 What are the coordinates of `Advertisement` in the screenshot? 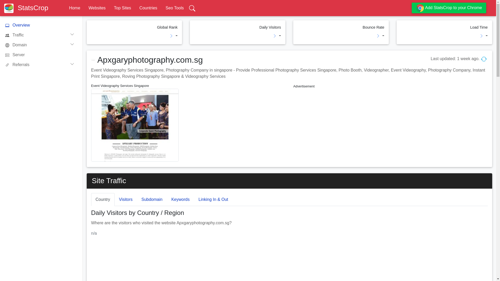 It's located at (390, 126).